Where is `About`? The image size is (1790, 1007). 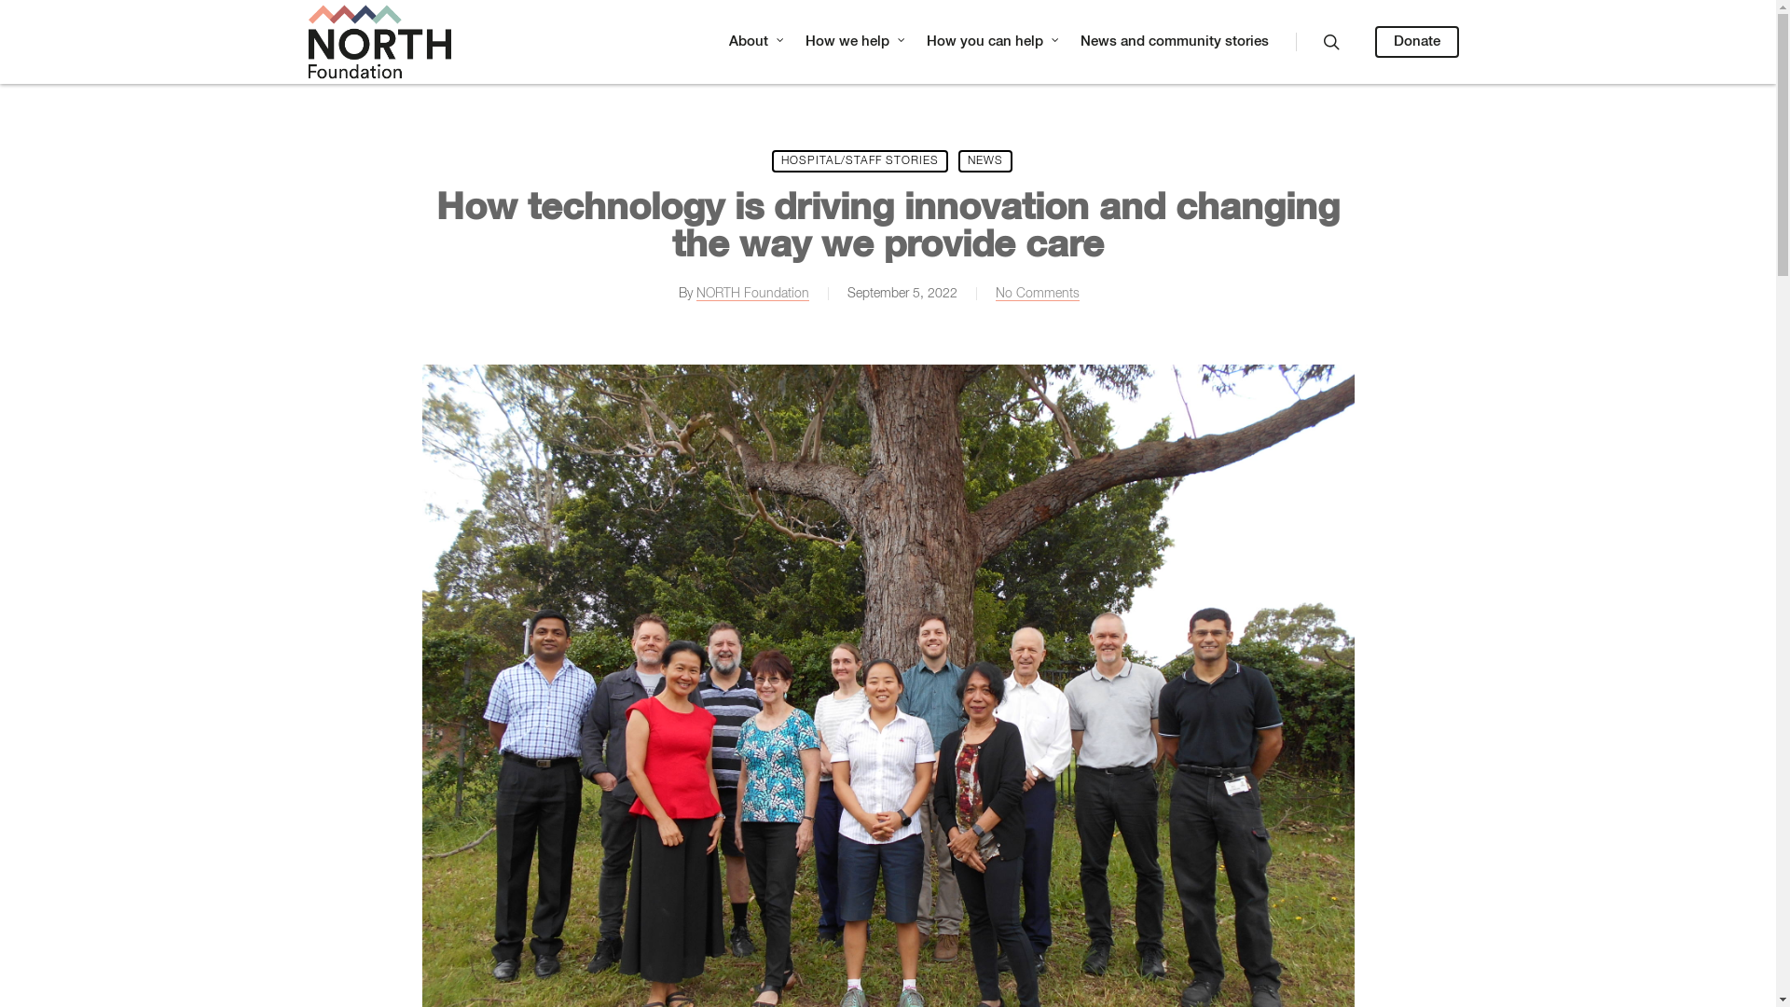
About is located at coordinates (758, 42).